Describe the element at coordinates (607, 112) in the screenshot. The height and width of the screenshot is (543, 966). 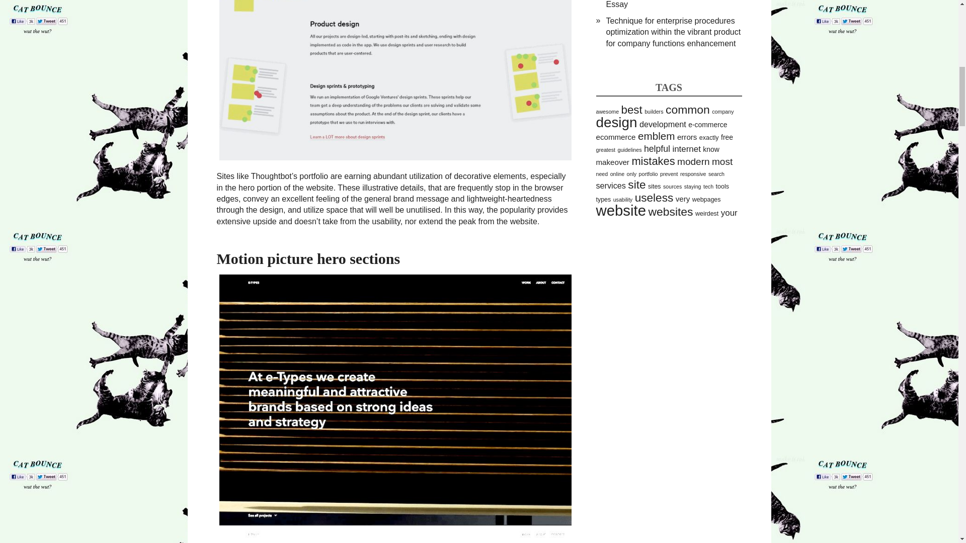
I see `2 topics` at that location.